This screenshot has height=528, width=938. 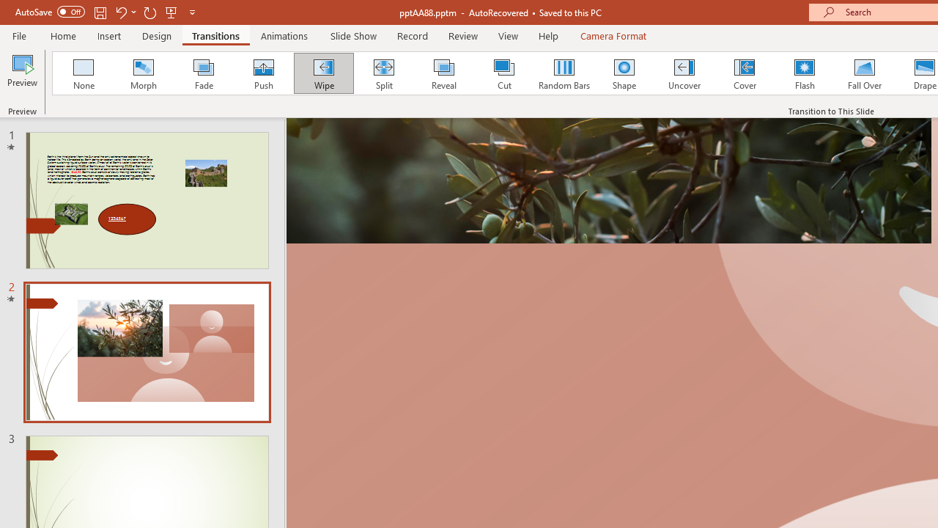 I want to click on Push, so click(x=263, y=73).